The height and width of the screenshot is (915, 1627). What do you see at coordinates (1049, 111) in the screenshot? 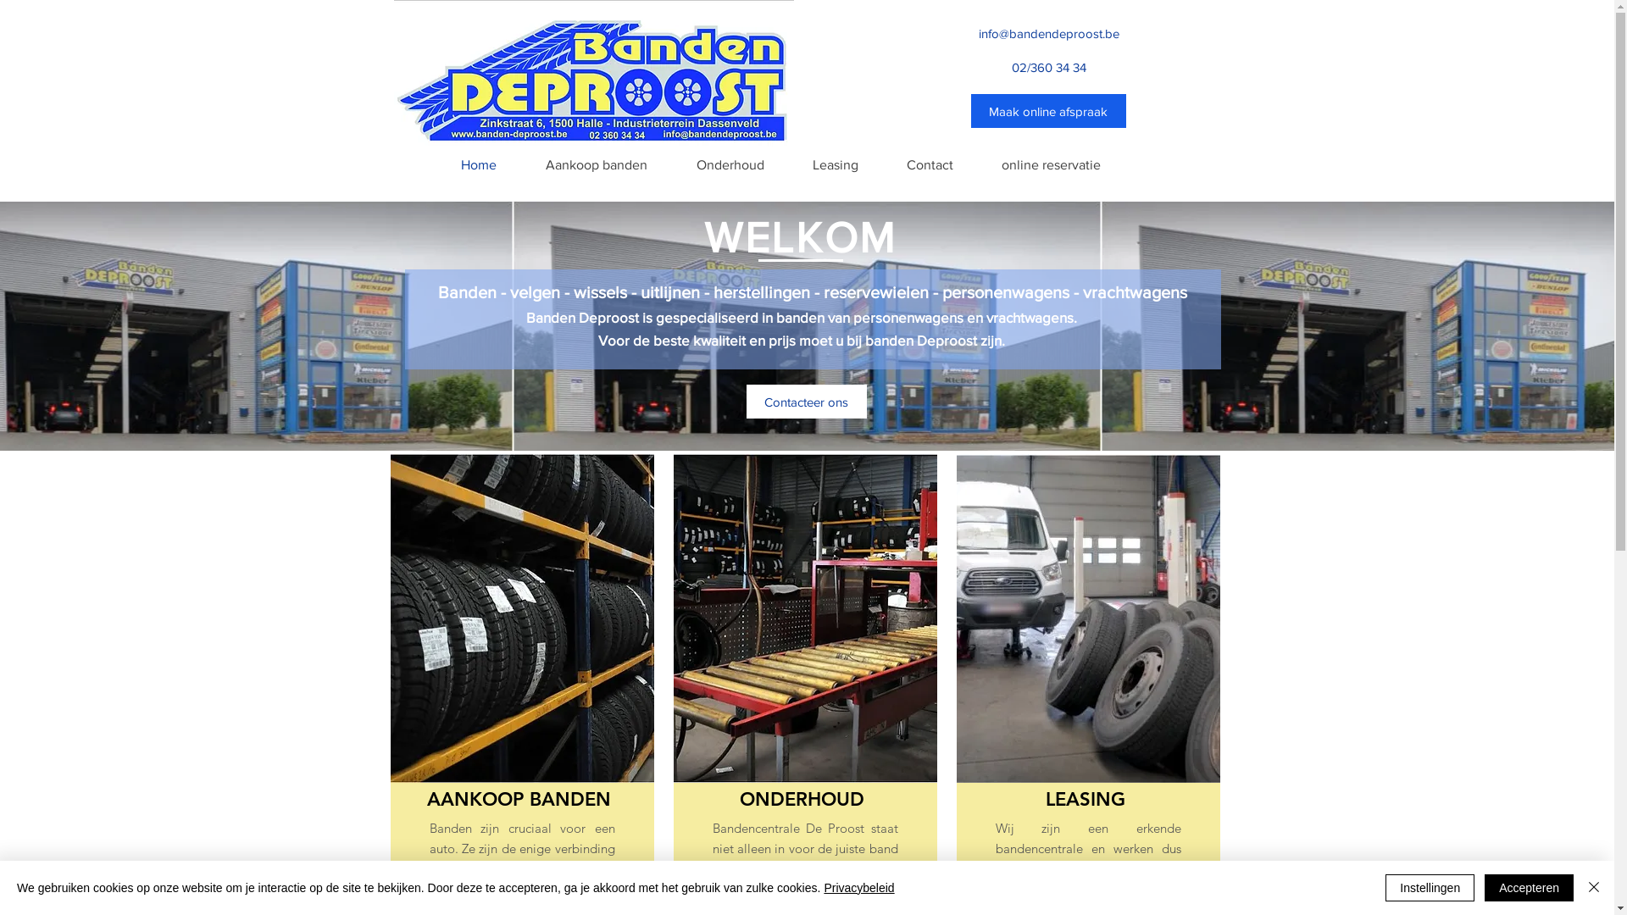
I see `Maak online afspraak` at bounding box center [1049, 111].